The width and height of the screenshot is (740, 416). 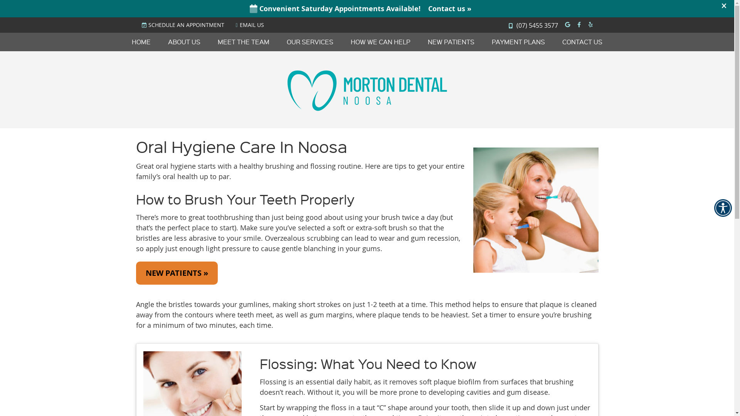 What do you see at coordinates (367, 108) in the screenshot?
I see `Morton Dental` at bounding box center [367, 108].